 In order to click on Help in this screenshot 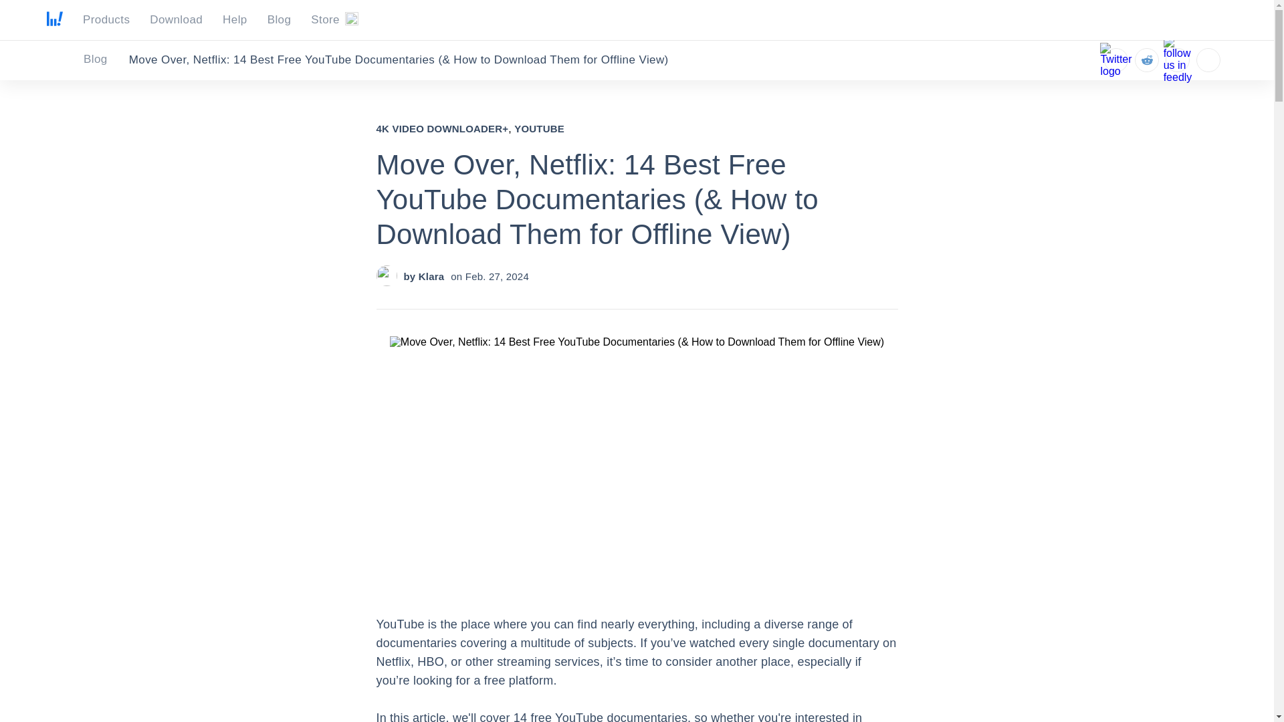, I will do `click(235, 20)`.